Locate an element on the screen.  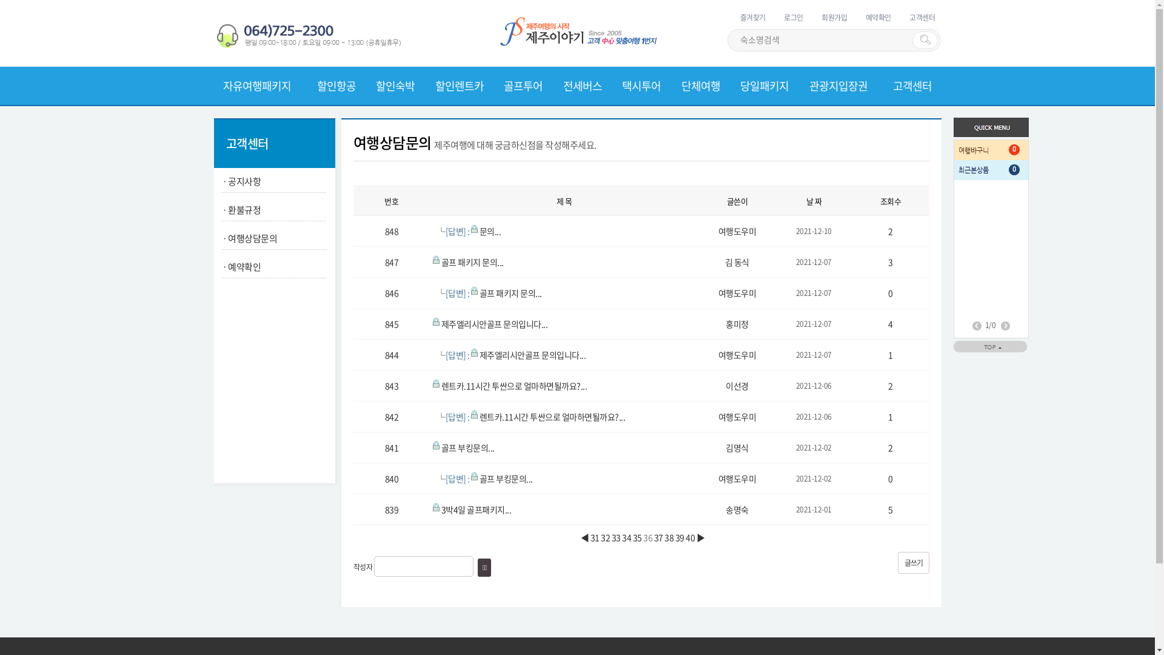
35 is located at coordinates (638, 537).